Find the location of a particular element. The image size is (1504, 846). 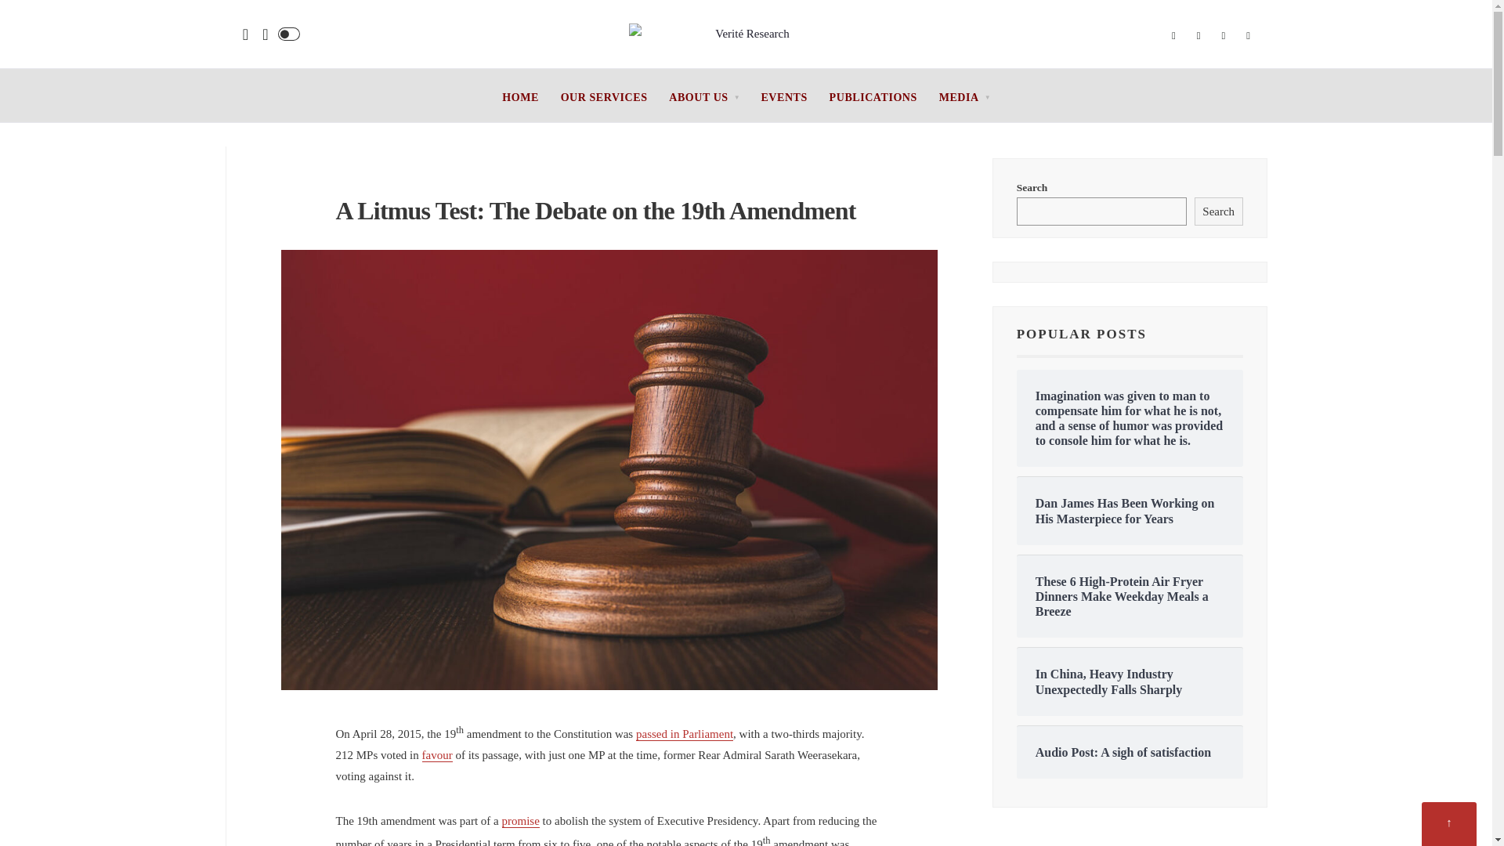

promise is located at coordinates (521, 821).